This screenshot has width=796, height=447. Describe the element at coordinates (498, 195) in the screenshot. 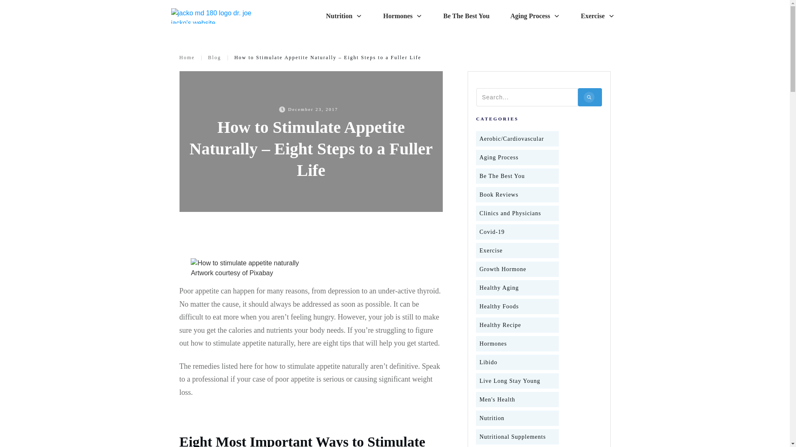

I see `Book Reviews` at that location.